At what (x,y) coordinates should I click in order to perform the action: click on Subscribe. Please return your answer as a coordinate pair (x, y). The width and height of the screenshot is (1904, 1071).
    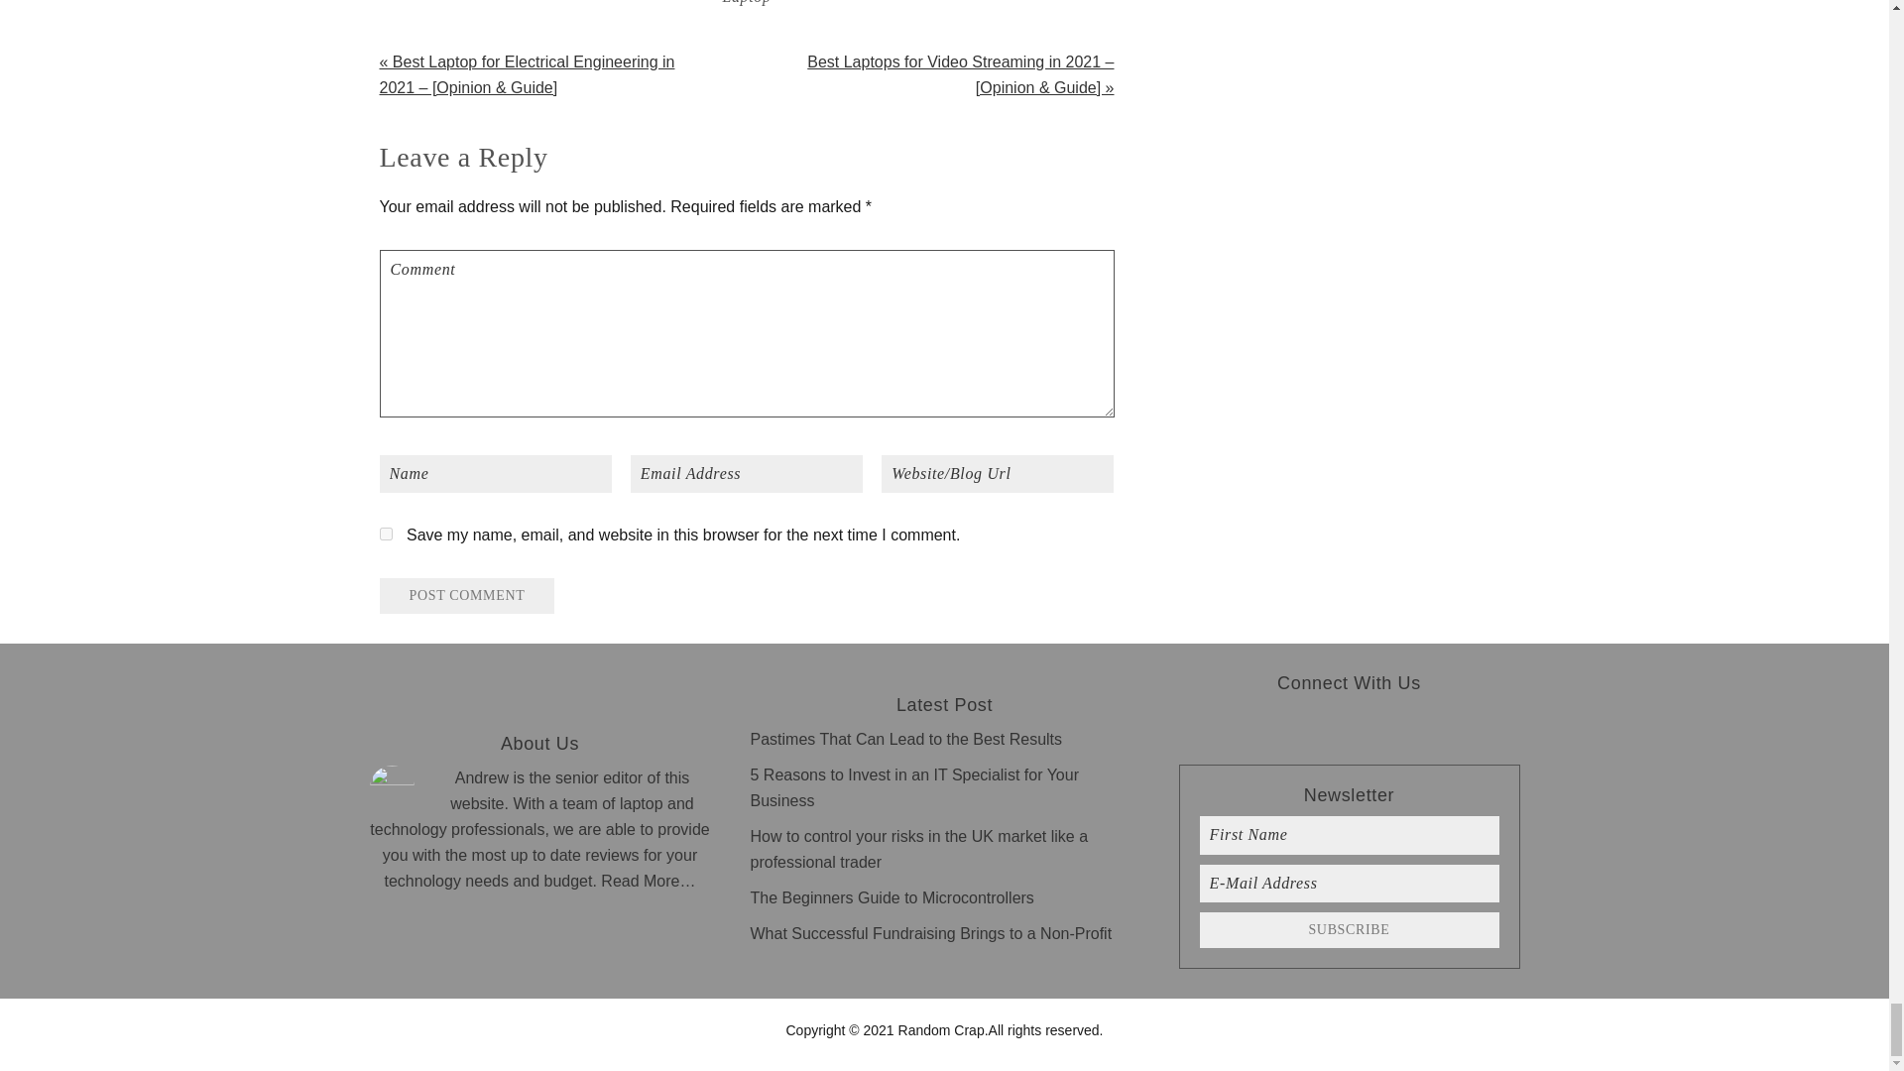
    Looking at the image, I should click on (1349, 930).